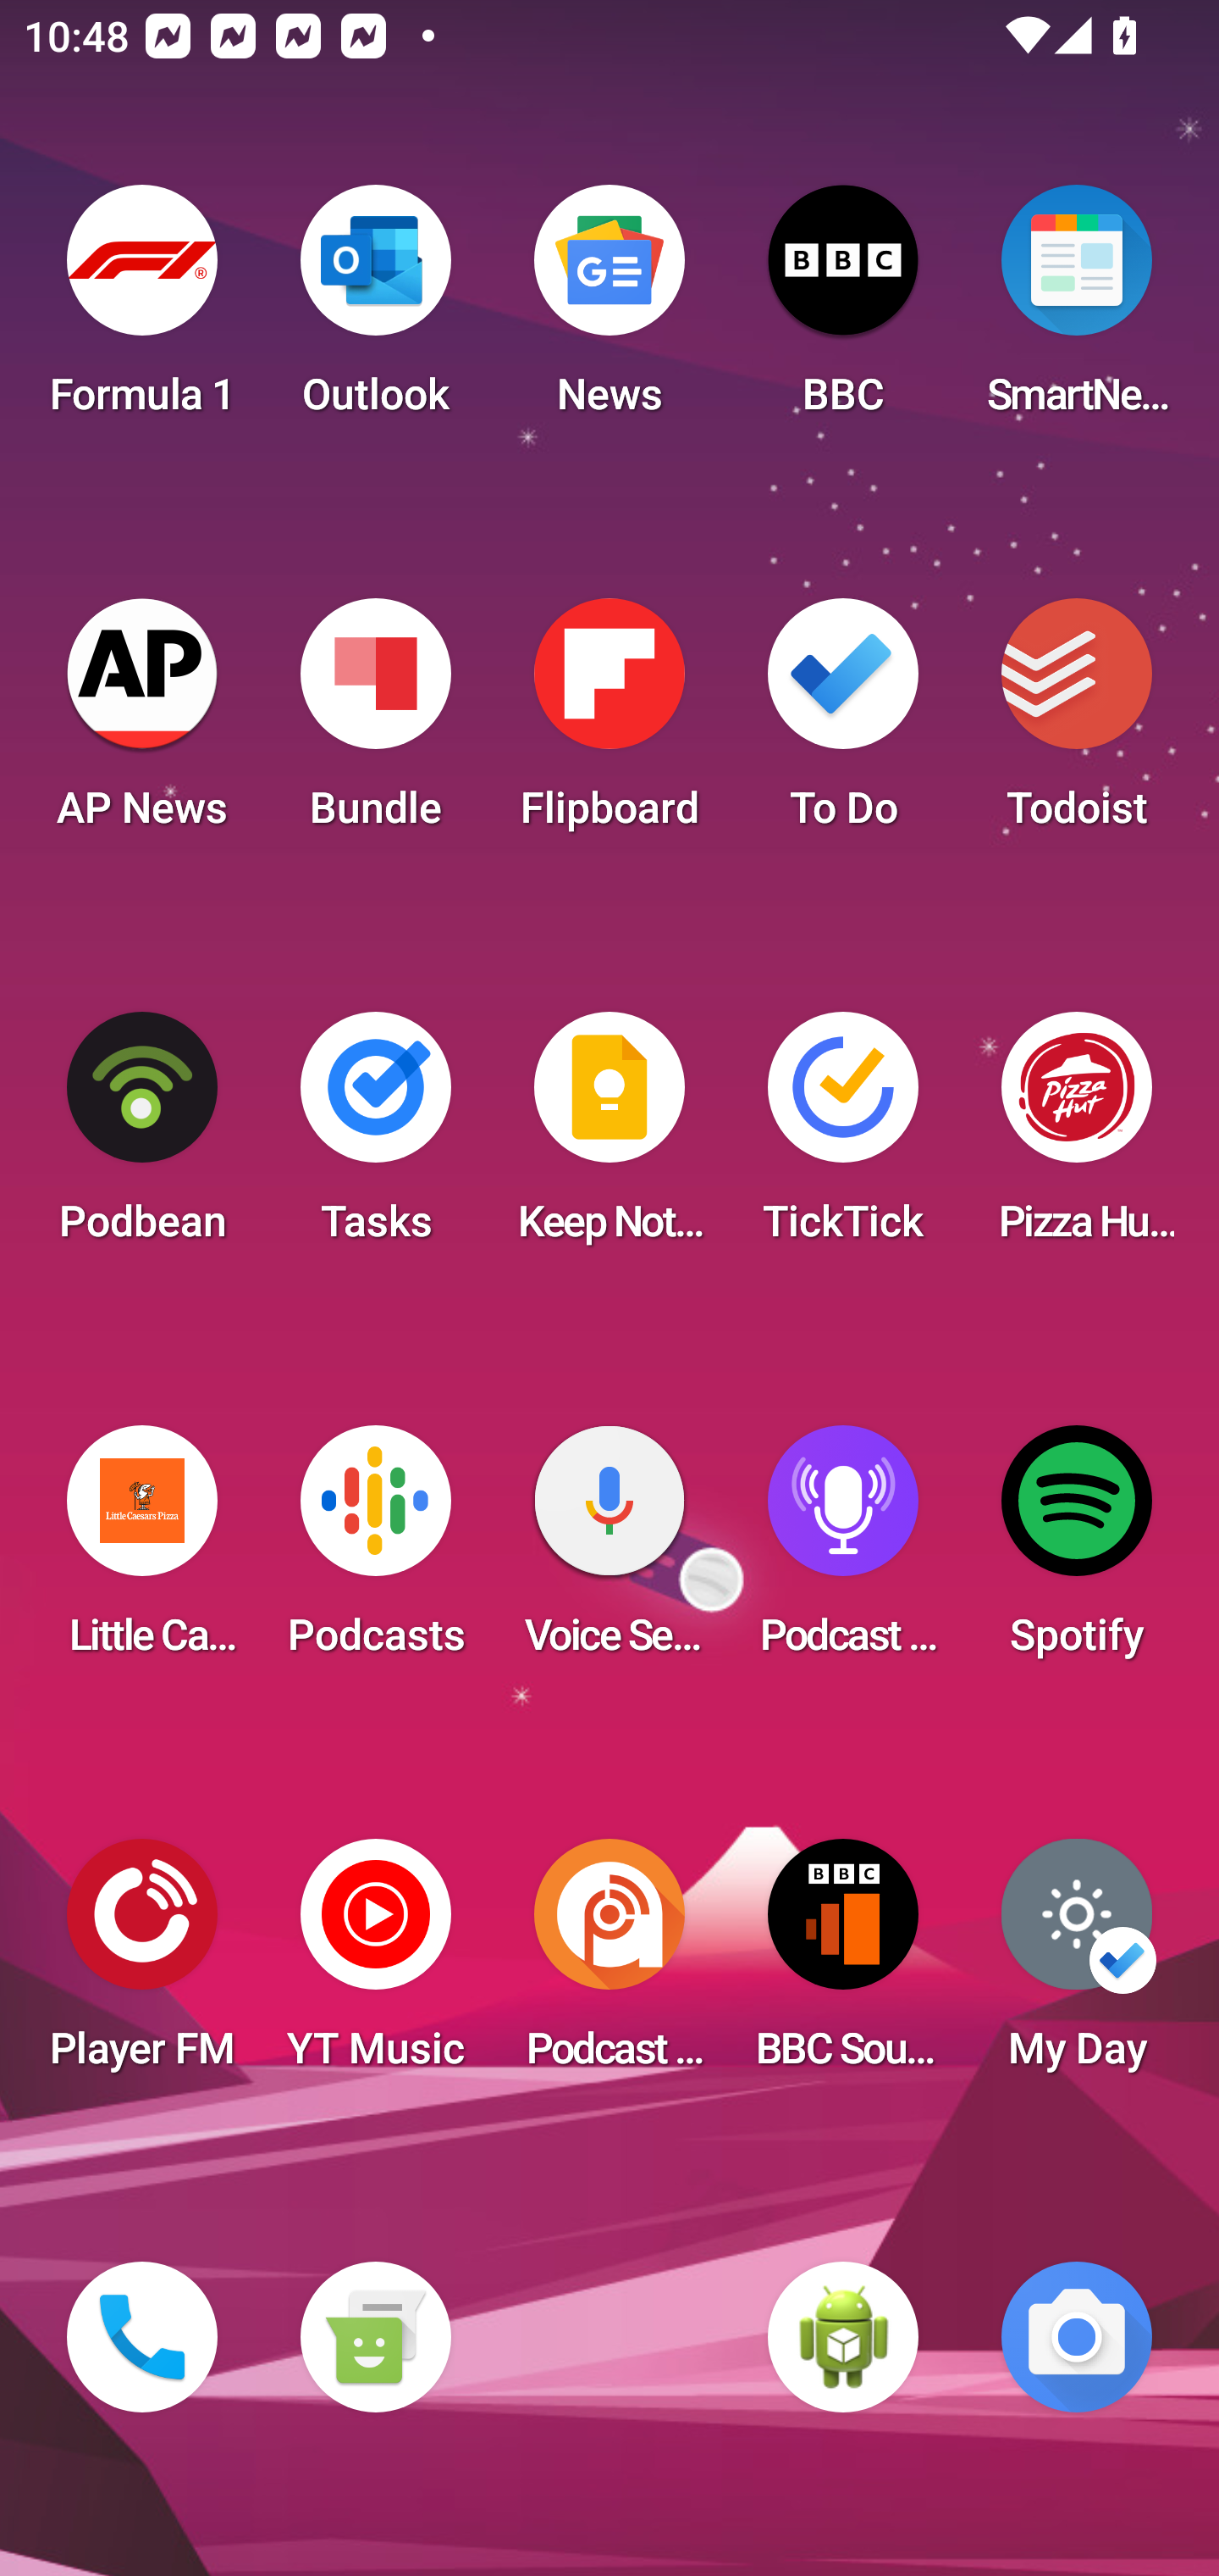 This screenshot has height=2576, width=1219. Describe the element at coordinates (1077, 724) in the screenshot. I see `Todoist` at that location.